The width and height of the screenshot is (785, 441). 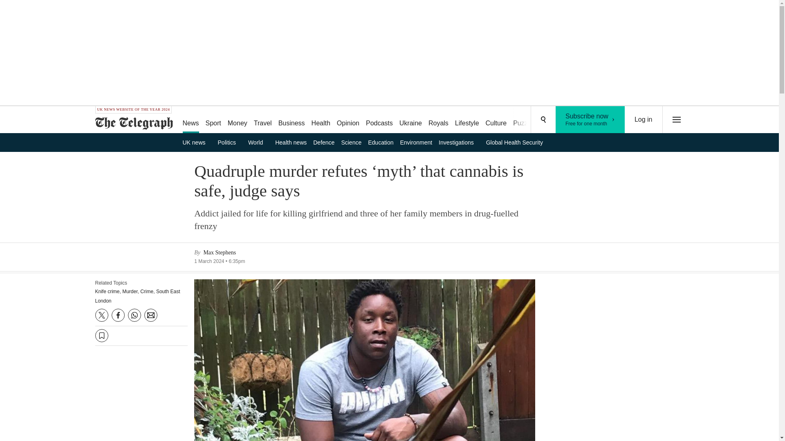 What do you see at coordinates (644, 120) in the screenshot?
I see `Log in` at bounding box center [644, 120].